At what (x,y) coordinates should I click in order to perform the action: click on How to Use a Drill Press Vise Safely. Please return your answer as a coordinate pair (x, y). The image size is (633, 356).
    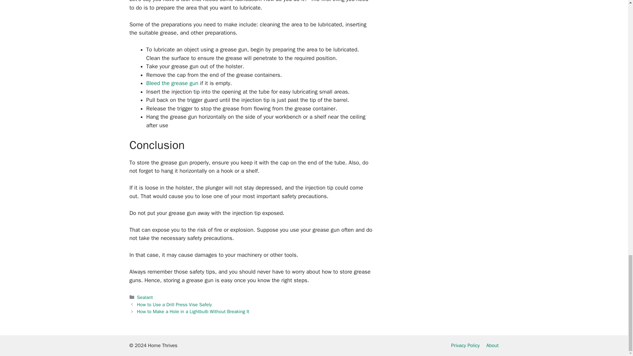
    Looking at the image, I should click on (175, 305).